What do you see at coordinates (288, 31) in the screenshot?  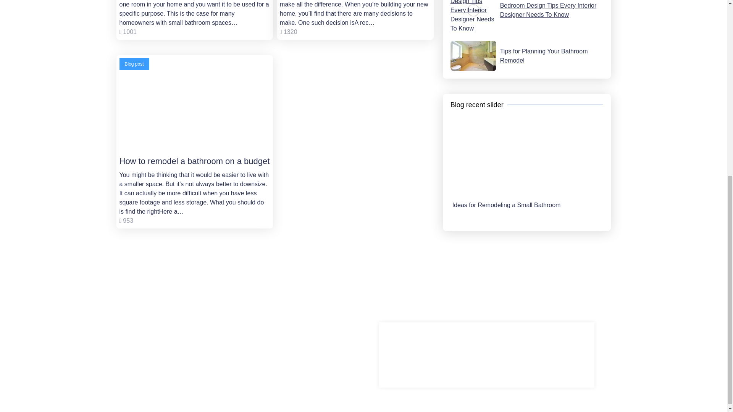 I see `Views` at bounding box center [288, 31].